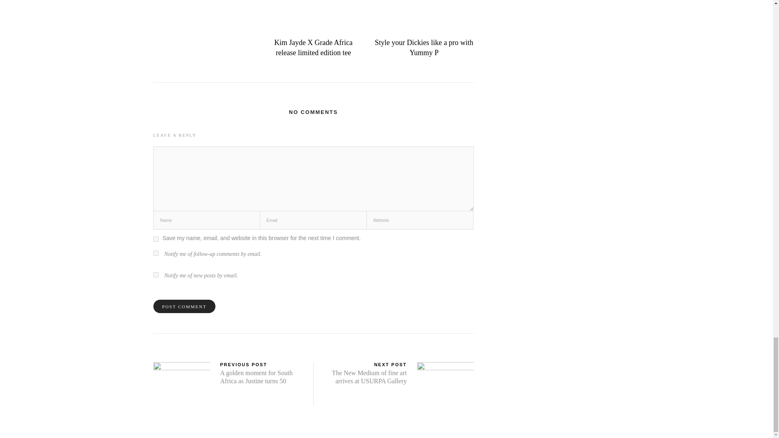 The height and width of the screenshot is (438, 779). What do you see at coordinates (184, 306) in the screenshot?
I see `Post Comment` at bounding box center [184, 306].